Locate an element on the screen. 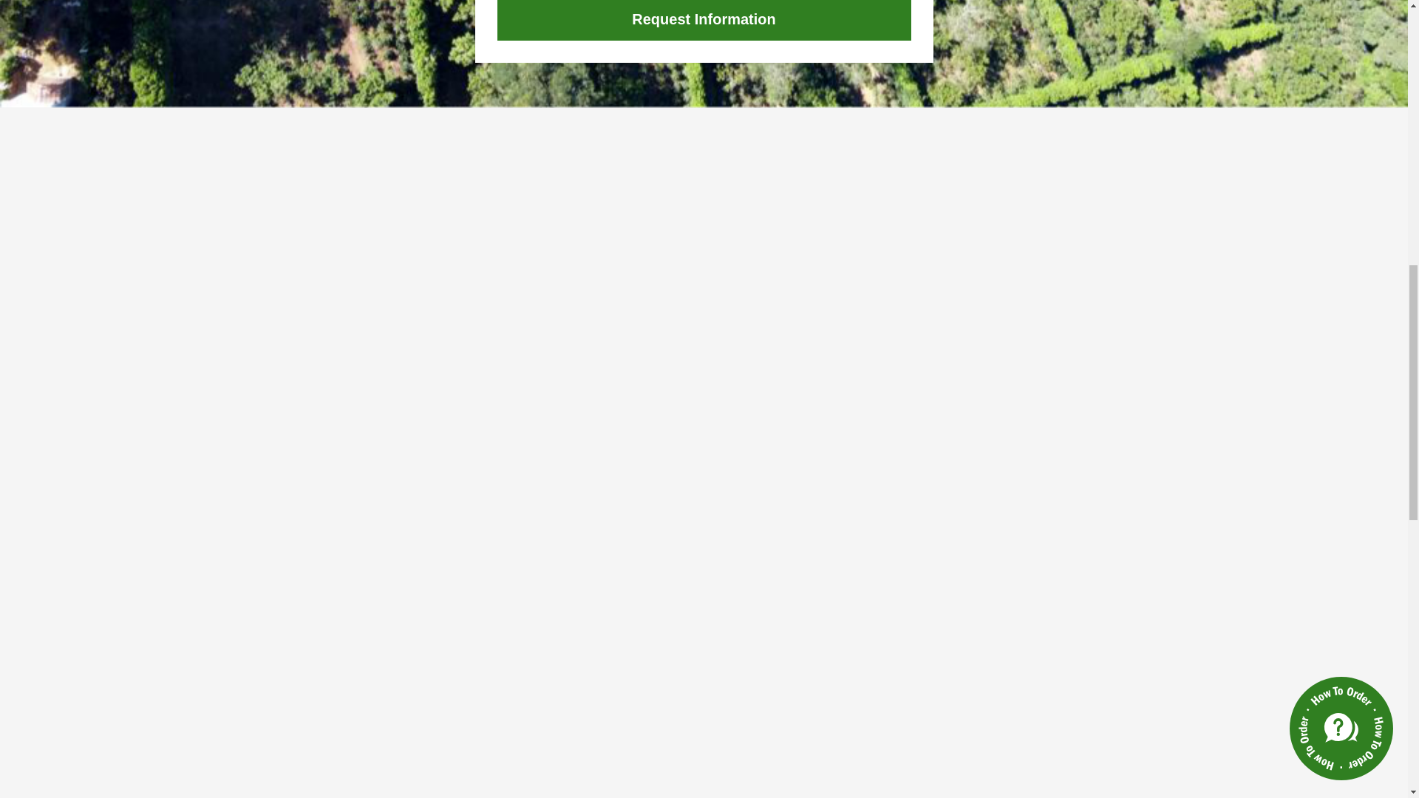 The width and height of the screenshot is (1419, 798). Request Information is located at coordinates (704, 21).